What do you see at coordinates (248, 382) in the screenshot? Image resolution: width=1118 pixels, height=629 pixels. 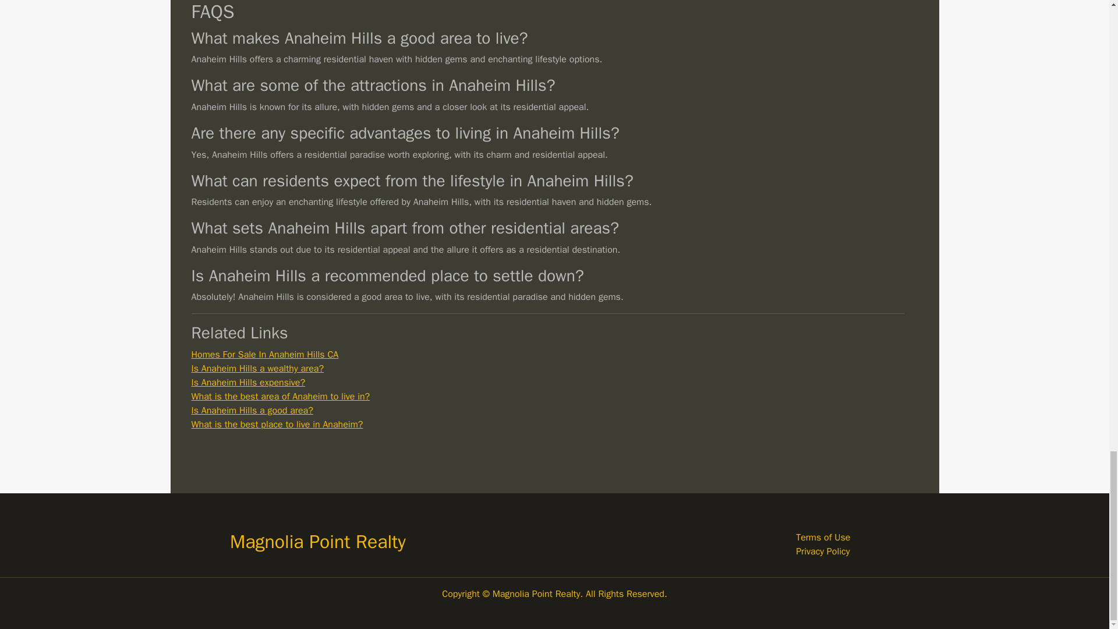 I see `Is Anaheim Hills expensive?` at bounding box center [248, 382].